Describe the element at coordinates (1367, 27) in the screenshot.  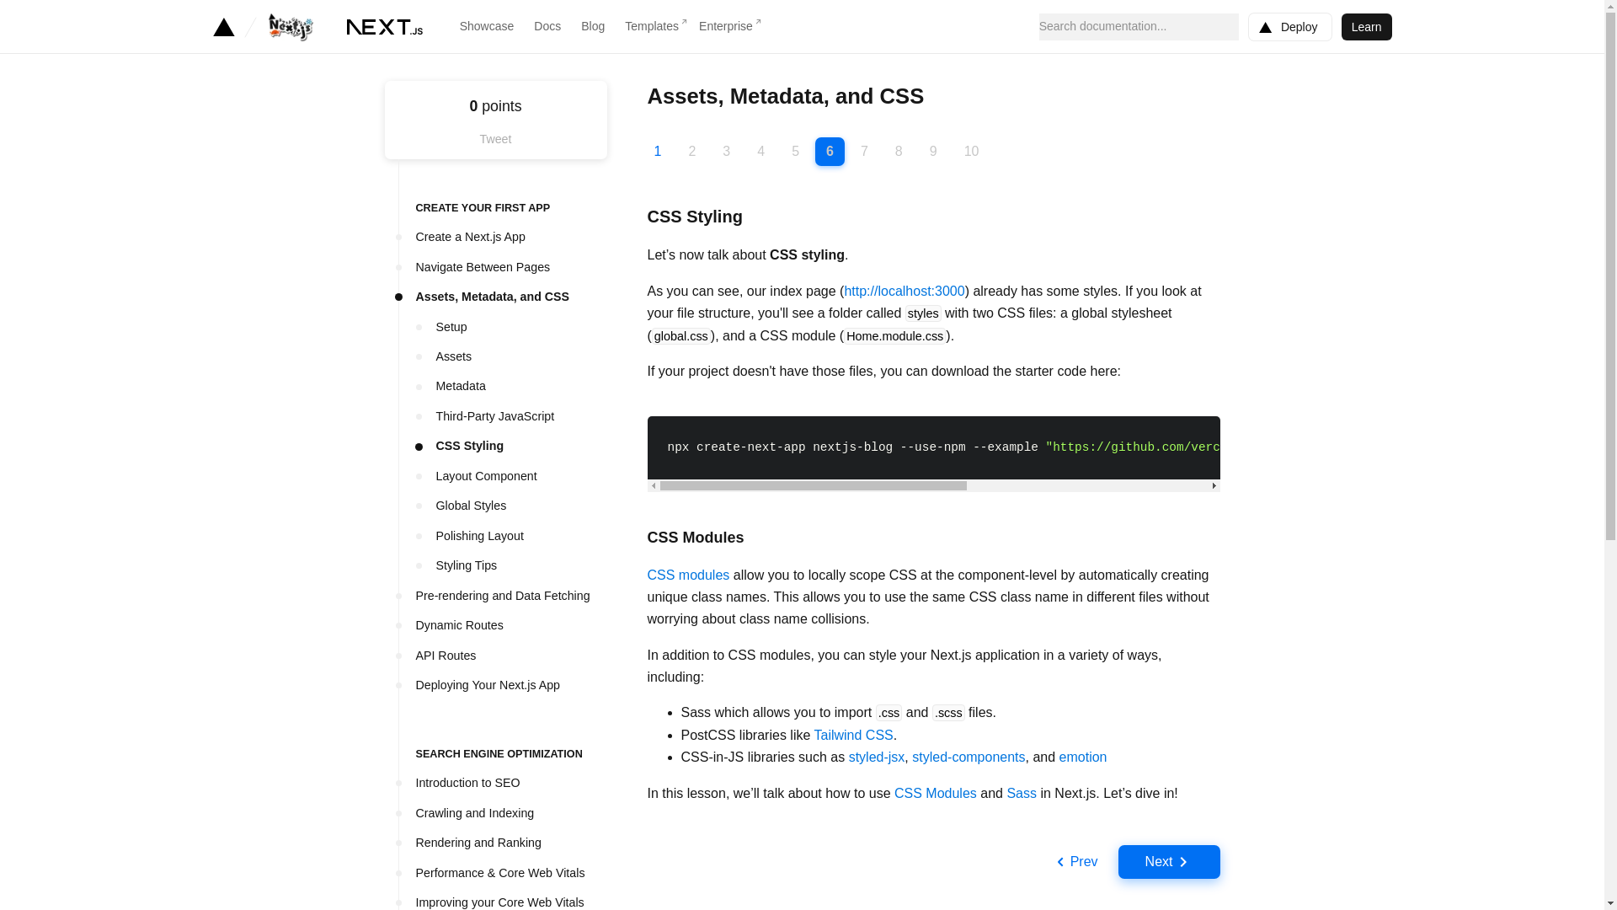
I see `Learn` at that location.